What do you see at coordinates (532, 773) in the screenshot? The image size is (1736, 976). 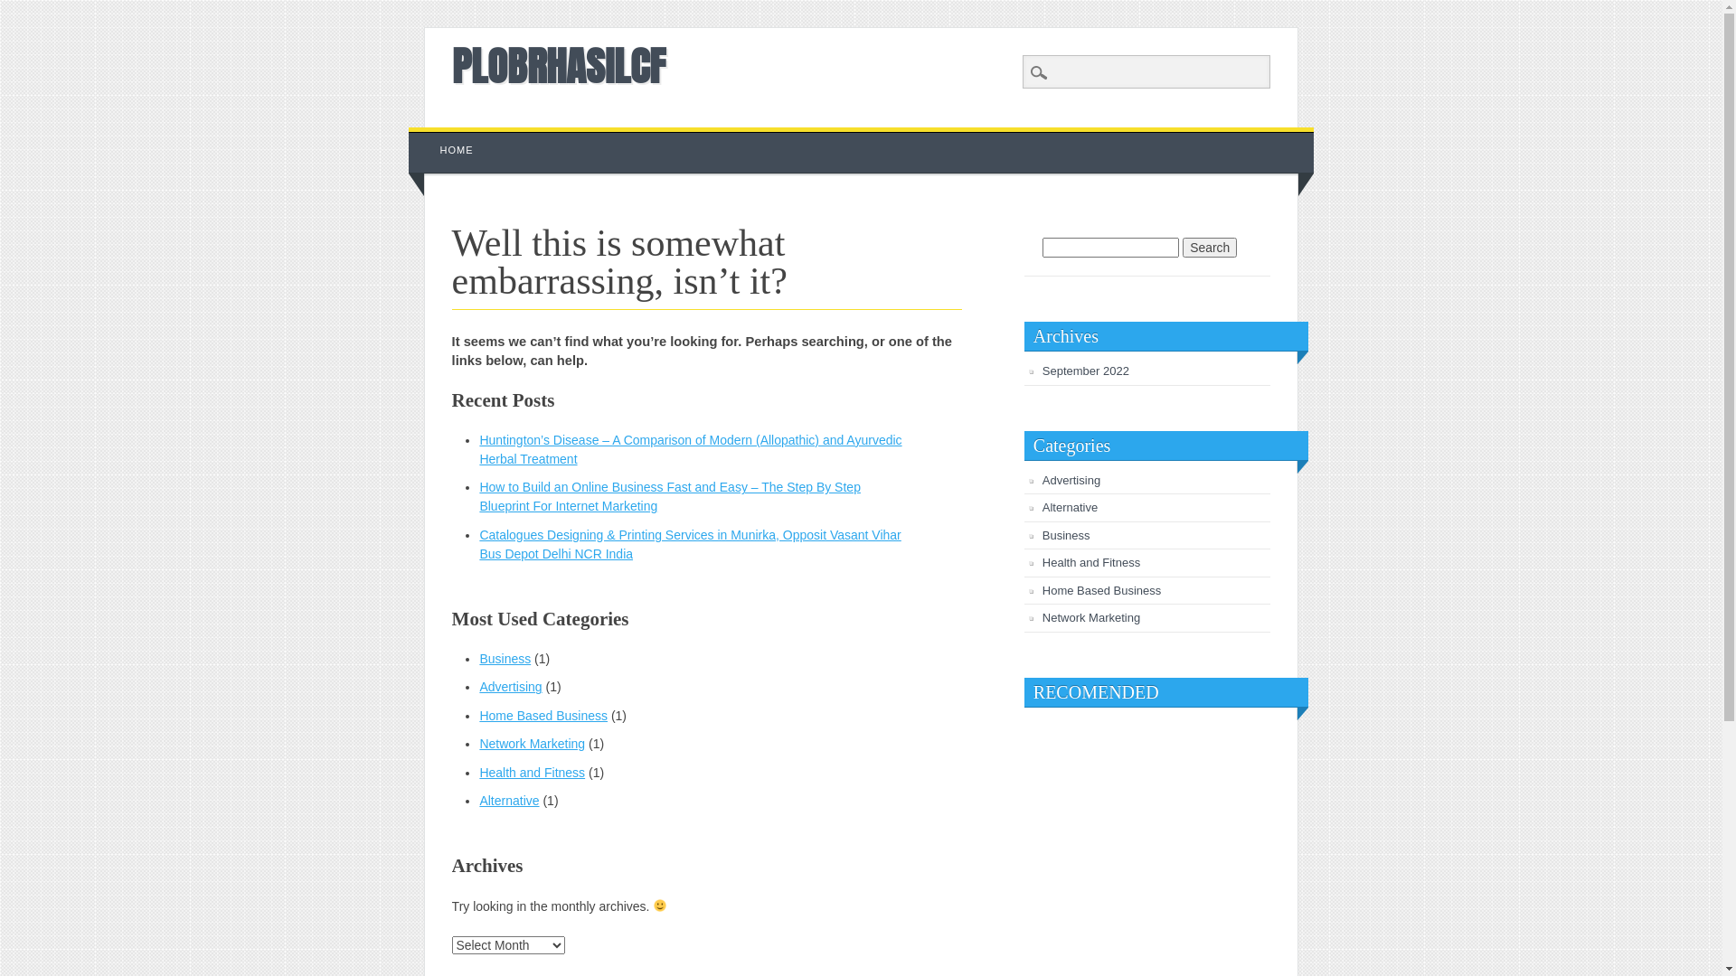 I see `Health and Fitness` at bounding box center [532, 773].